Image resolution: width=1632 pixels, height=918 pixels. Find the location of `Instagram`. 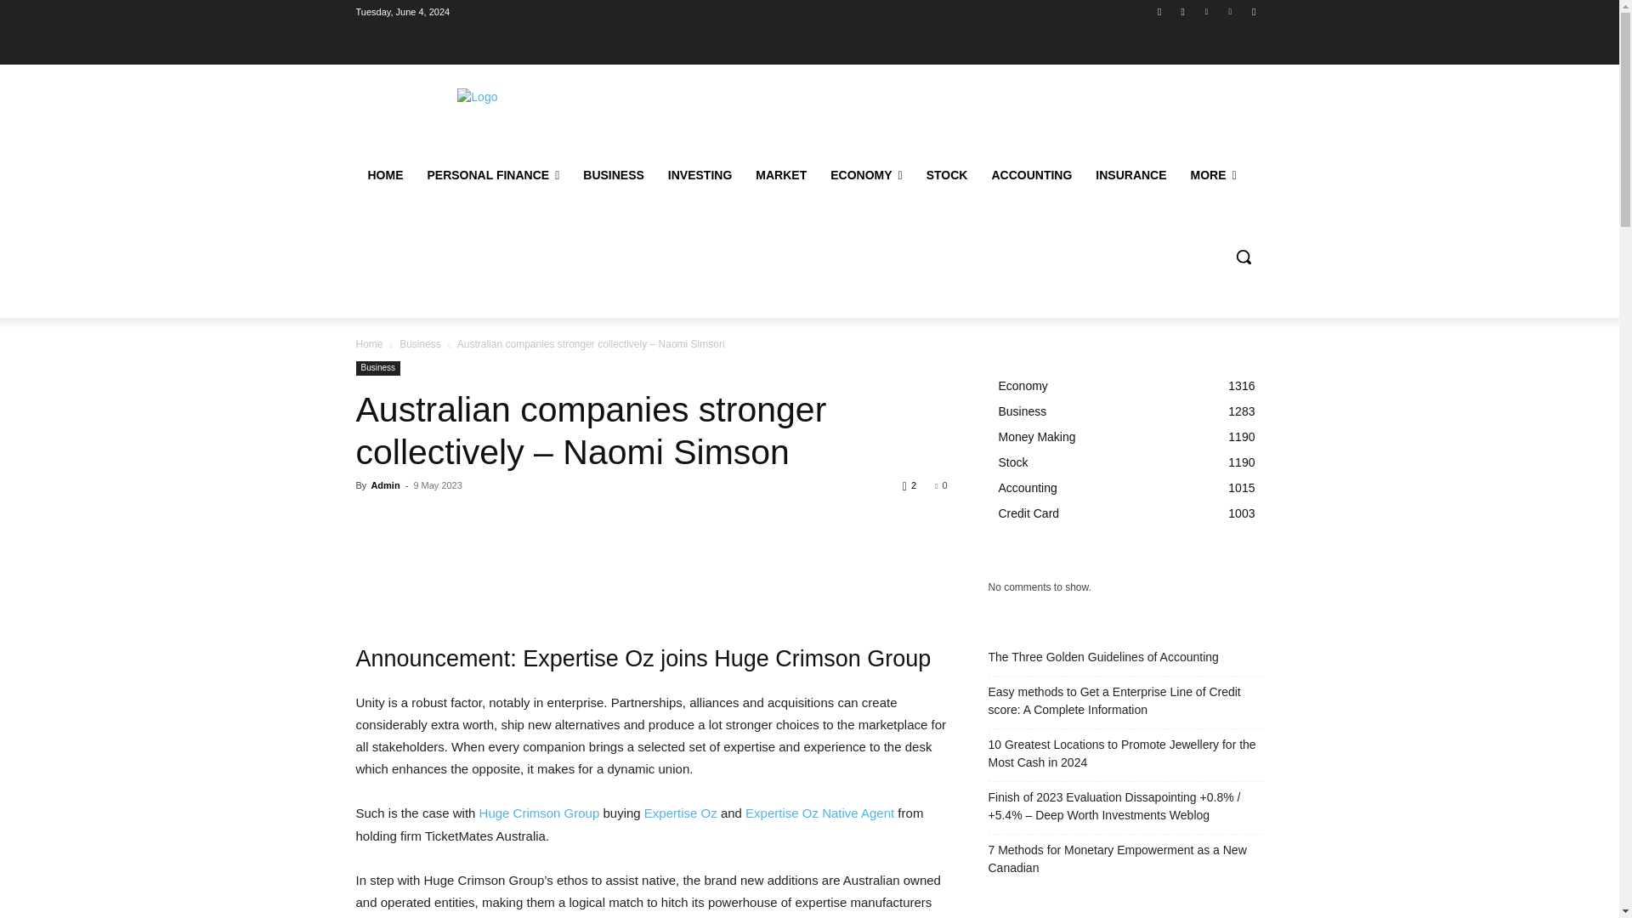

Instagram is located at coordinates (1183, 11).